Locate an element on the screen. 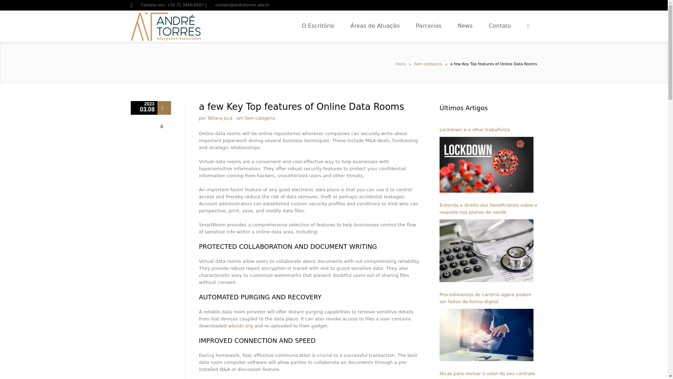 The width and height of the screenshot is (673, 379). News is located at coordinates (489, 26).